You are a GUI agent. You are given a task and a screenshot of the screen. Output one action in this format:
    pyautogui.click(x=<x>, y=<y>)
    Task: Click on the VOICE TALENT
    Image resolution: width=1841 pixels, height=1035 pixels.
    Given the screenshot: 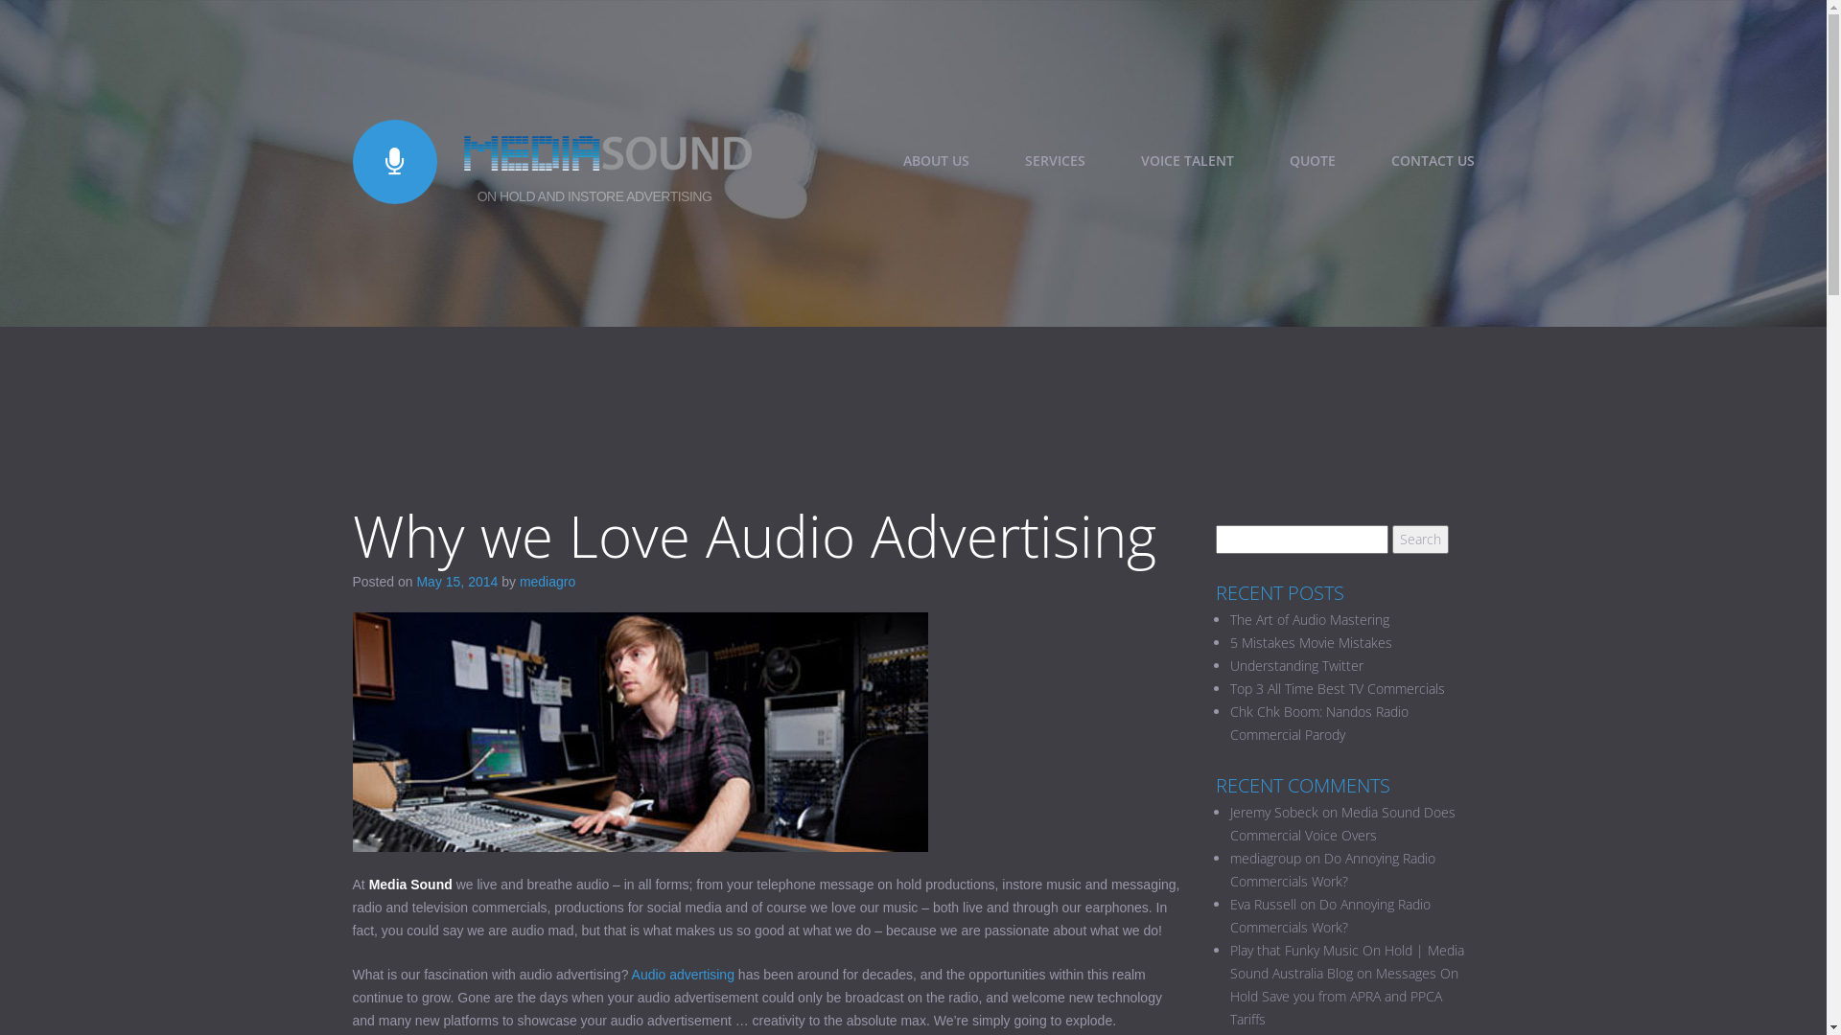 What is the action you would take?
    pyautogui.click(x=1187, y=161)
    